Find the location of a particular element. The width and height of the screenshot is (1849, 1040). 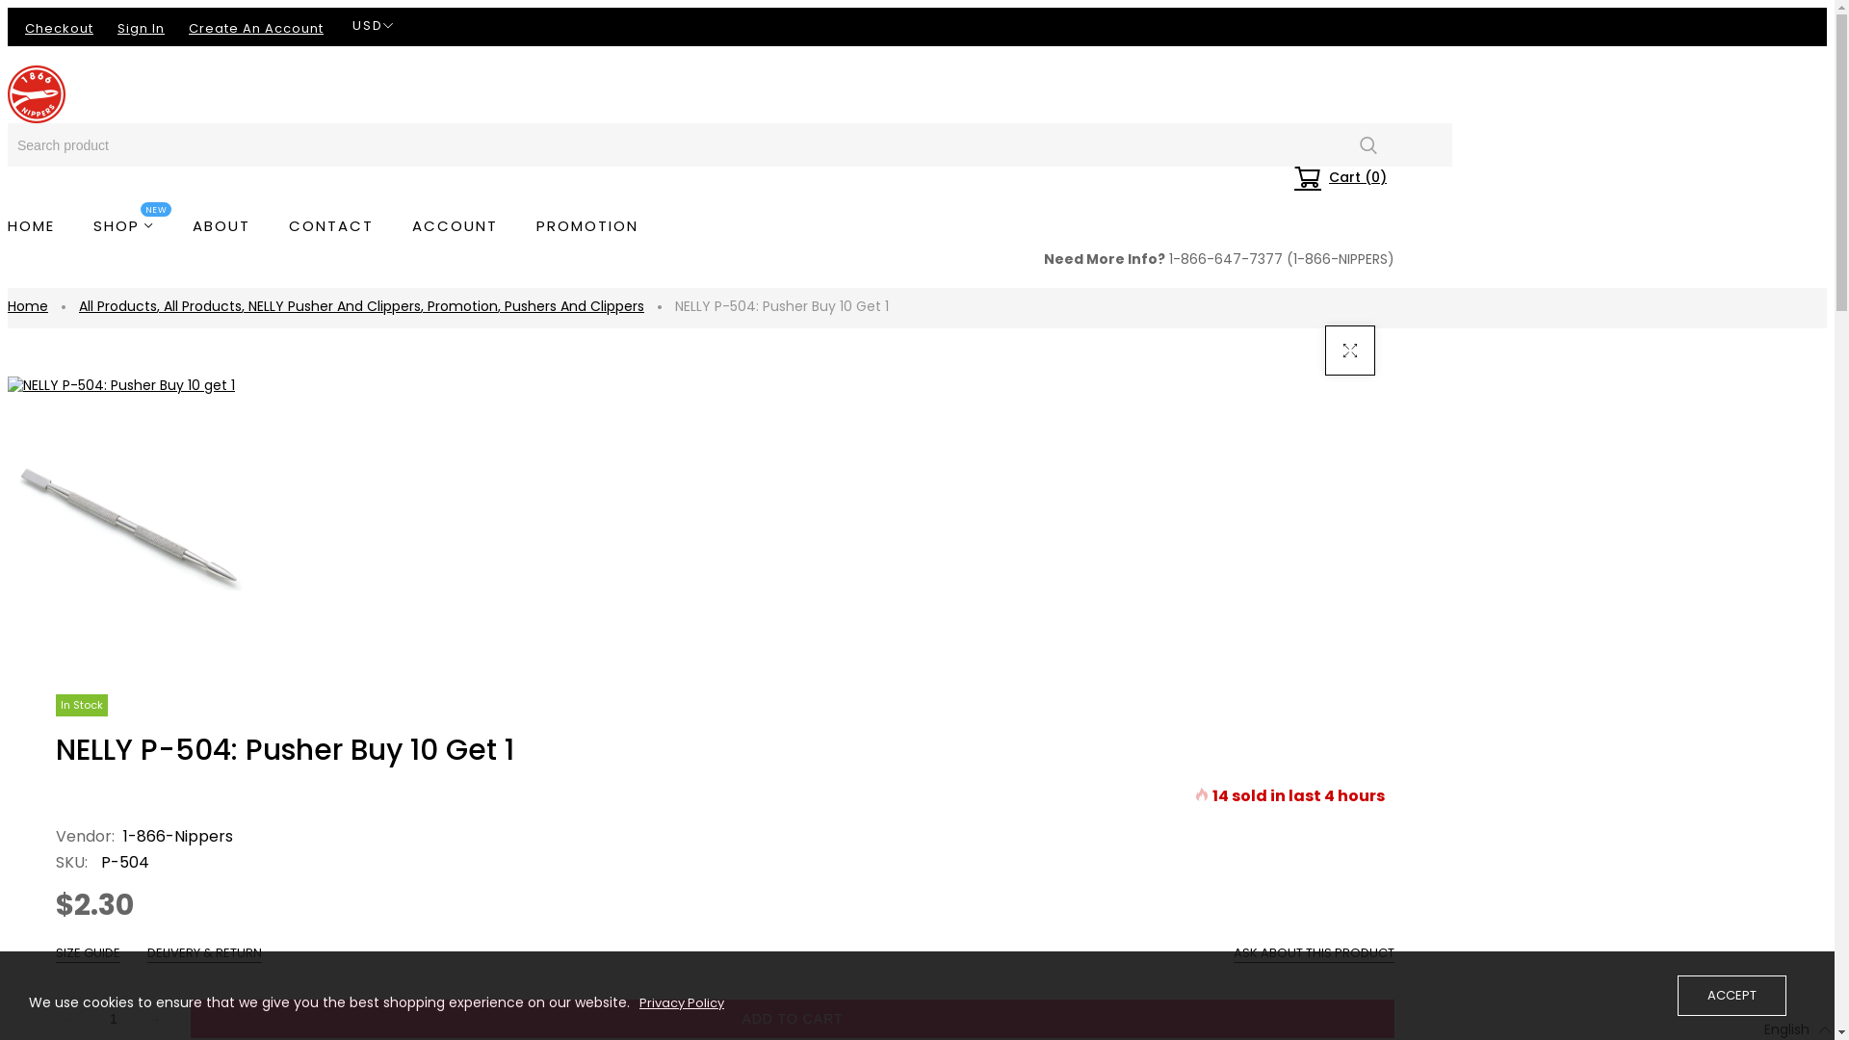

SHOP
NEW is located at coordinates (123, 226).